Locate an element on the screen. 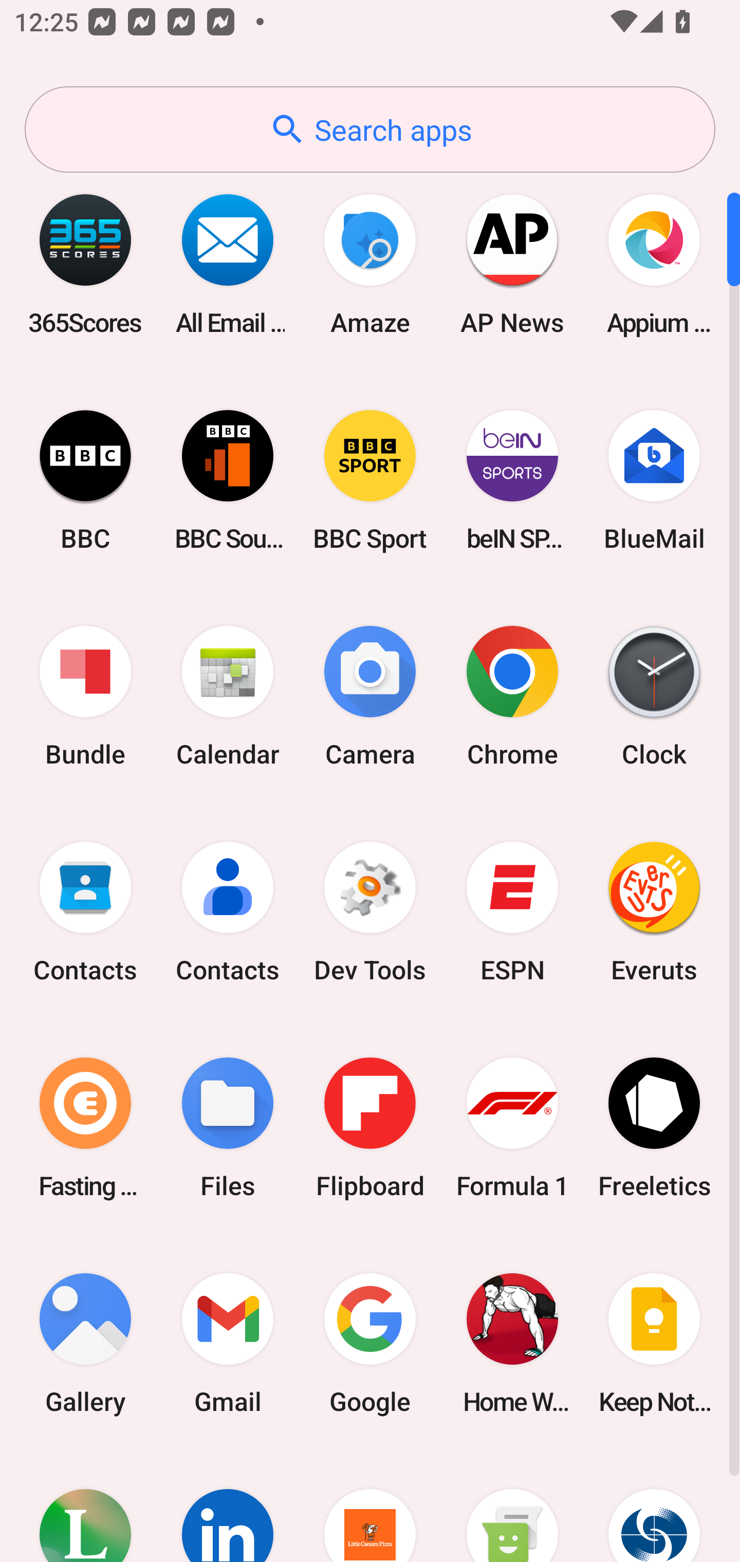 The width and height of the screenshot is (740, 1562). AP News is located at coordinates (512, 264).